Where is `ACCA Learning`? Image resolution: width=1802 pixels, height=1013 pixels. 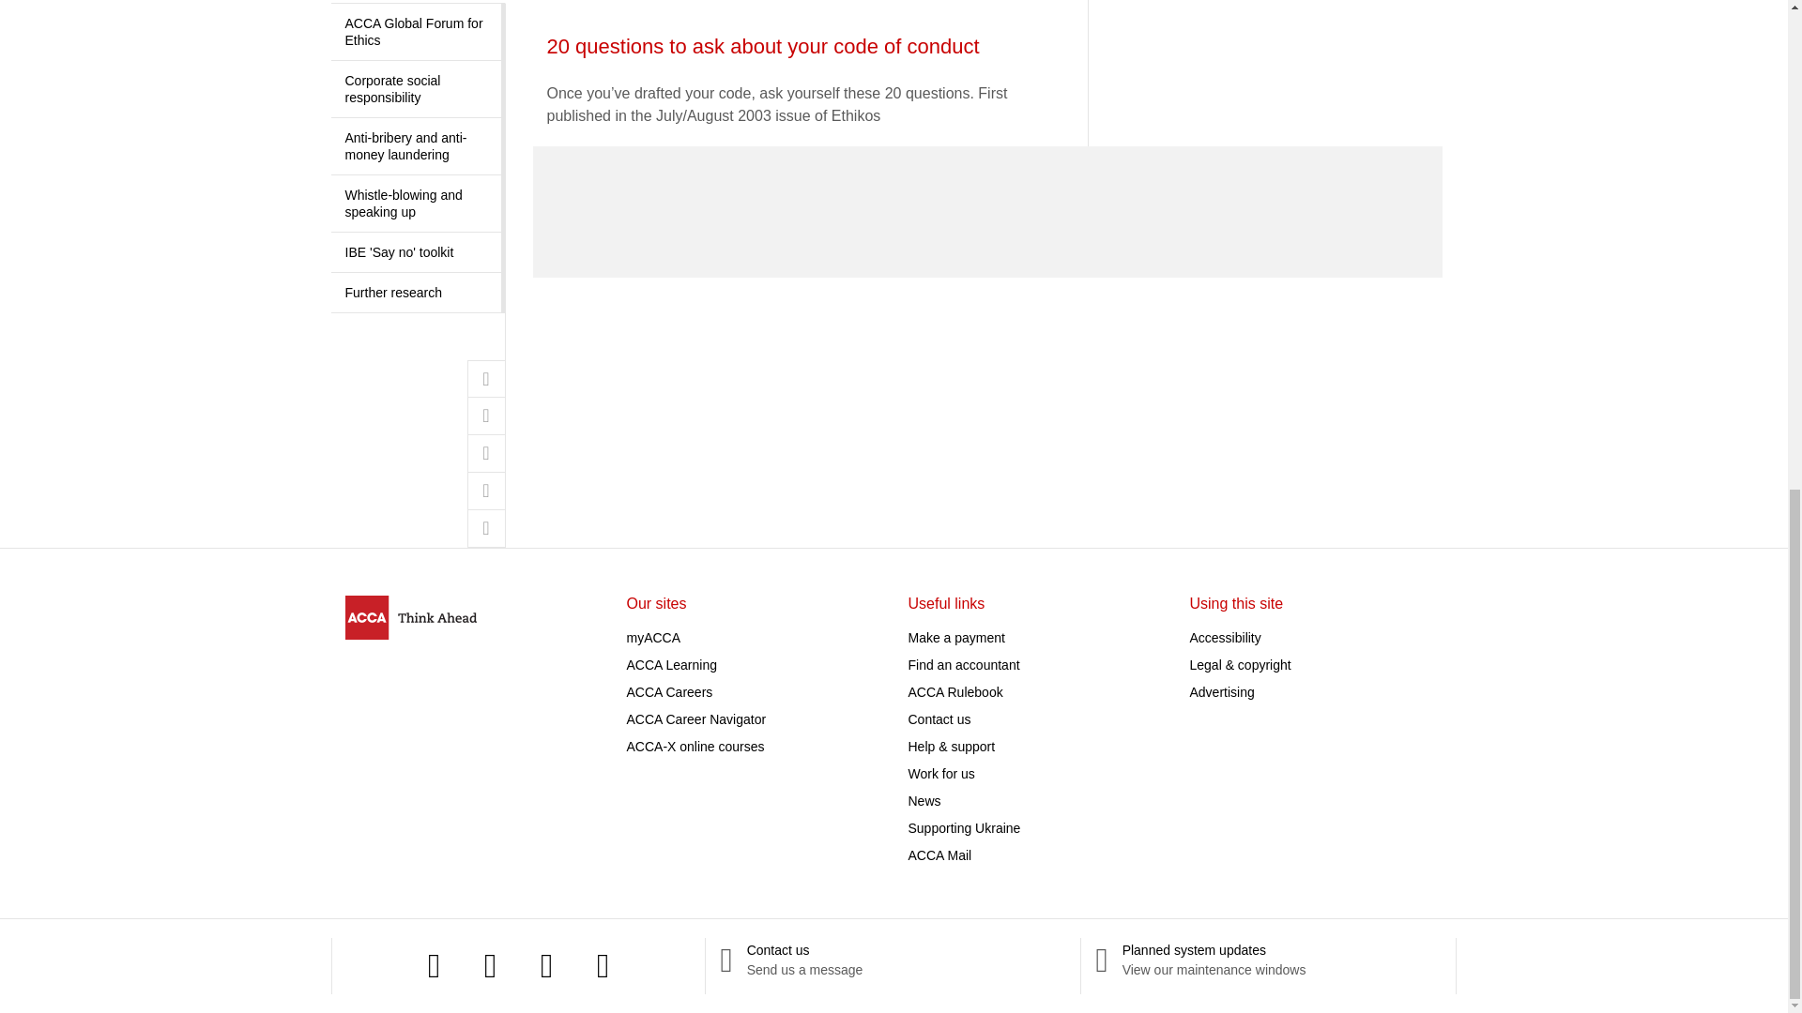
ACCA Learning is located at coordinates (672, 664).